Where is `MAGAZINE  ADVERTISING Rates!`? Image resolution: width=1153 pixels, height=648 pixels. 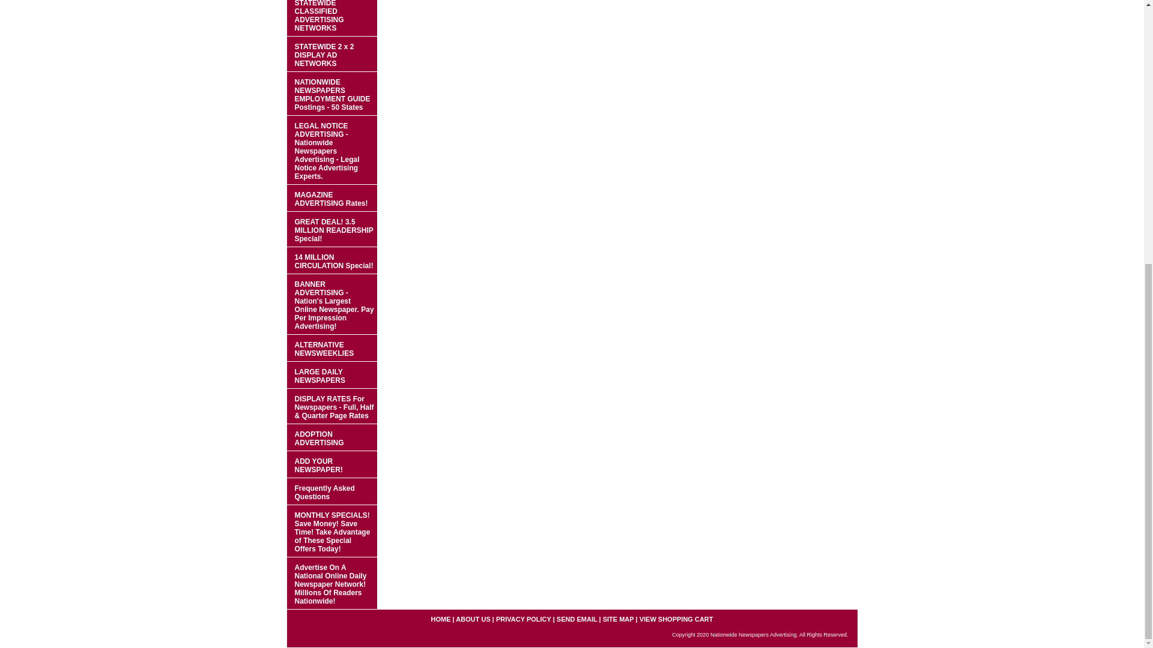 MAGAZINE  ADVERTISING Rates! is located at coordinates (331, 198).